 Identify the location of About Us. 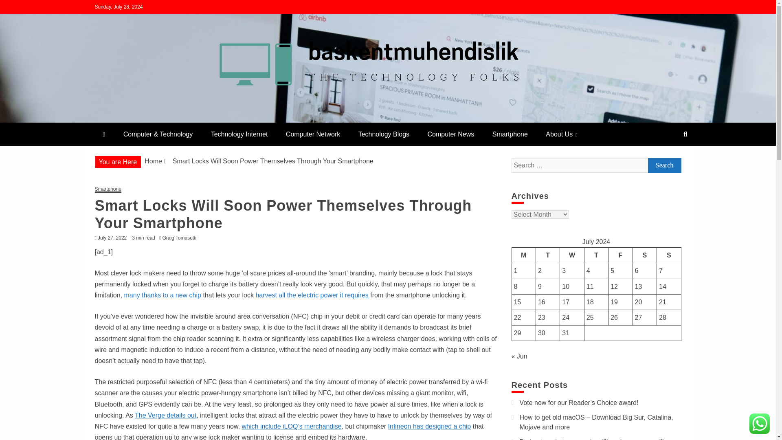
(561, 134).